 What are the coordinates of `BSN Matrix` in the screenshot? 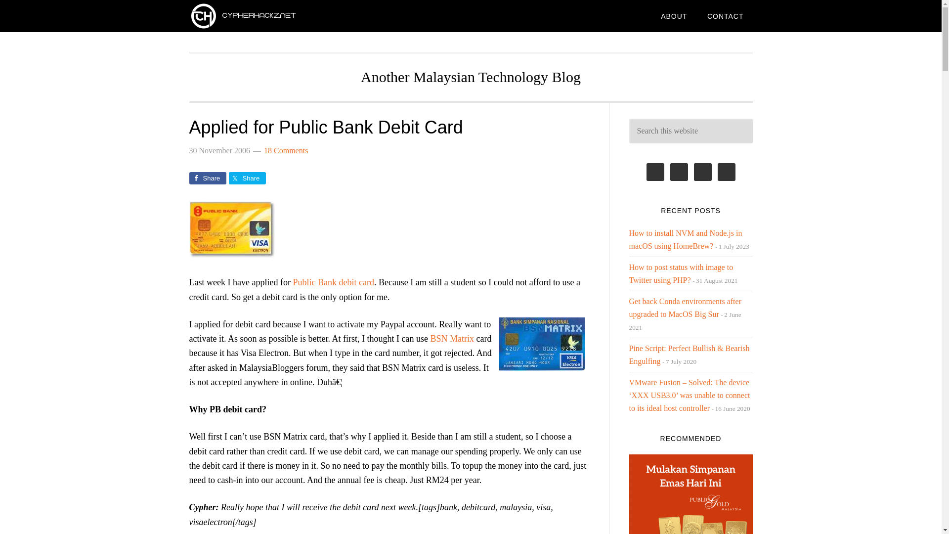 It's located at (452, 339).